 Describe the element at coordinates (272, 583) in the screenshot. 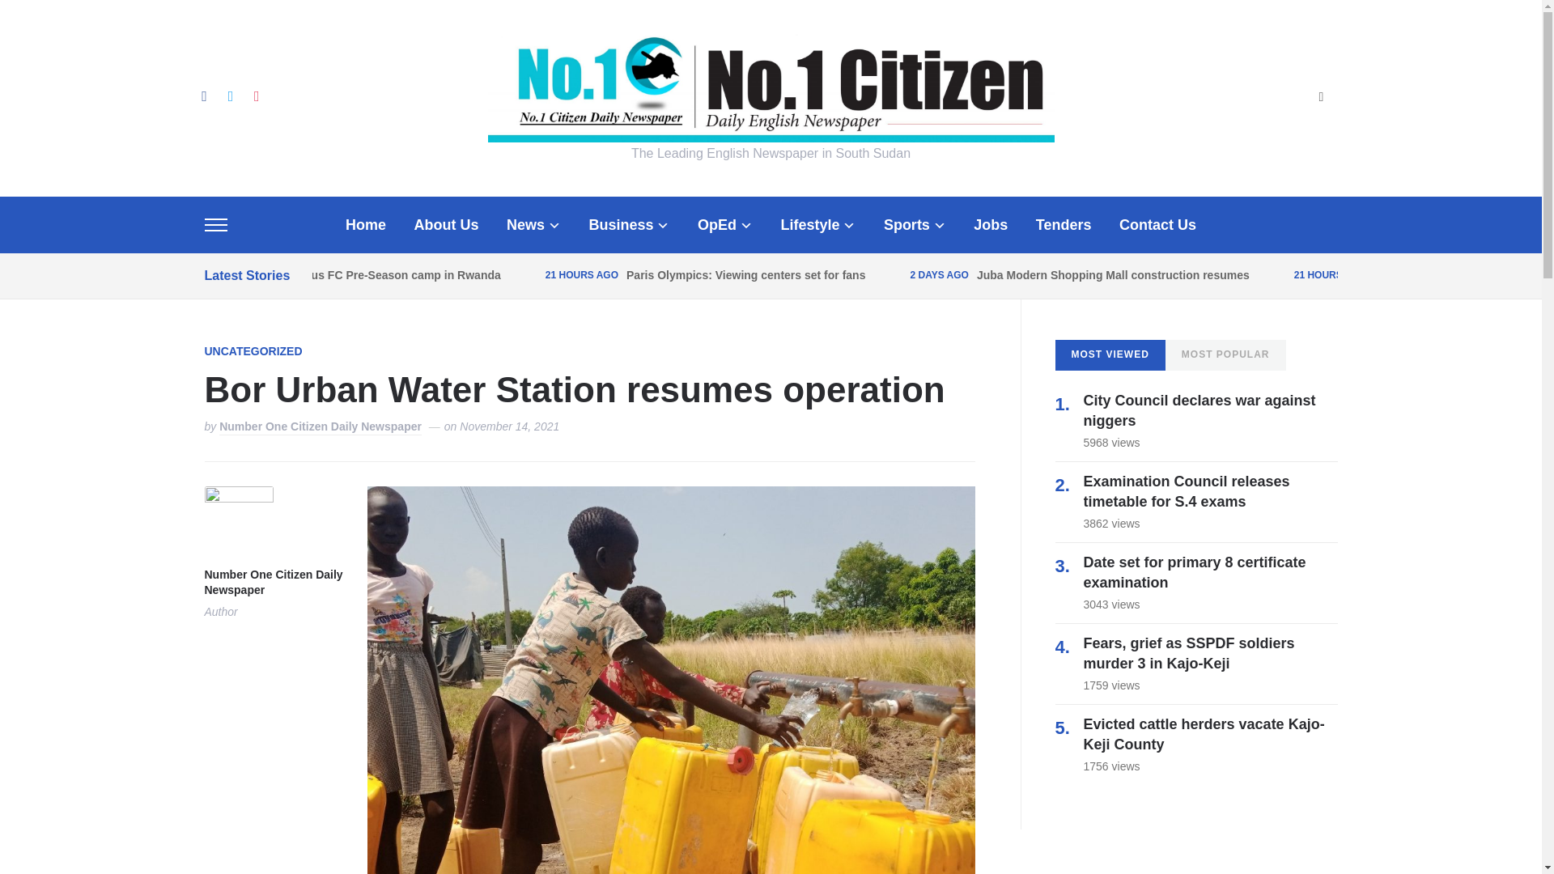

I see `Posts by Number One Citizen Daily Newspaper` at that location.